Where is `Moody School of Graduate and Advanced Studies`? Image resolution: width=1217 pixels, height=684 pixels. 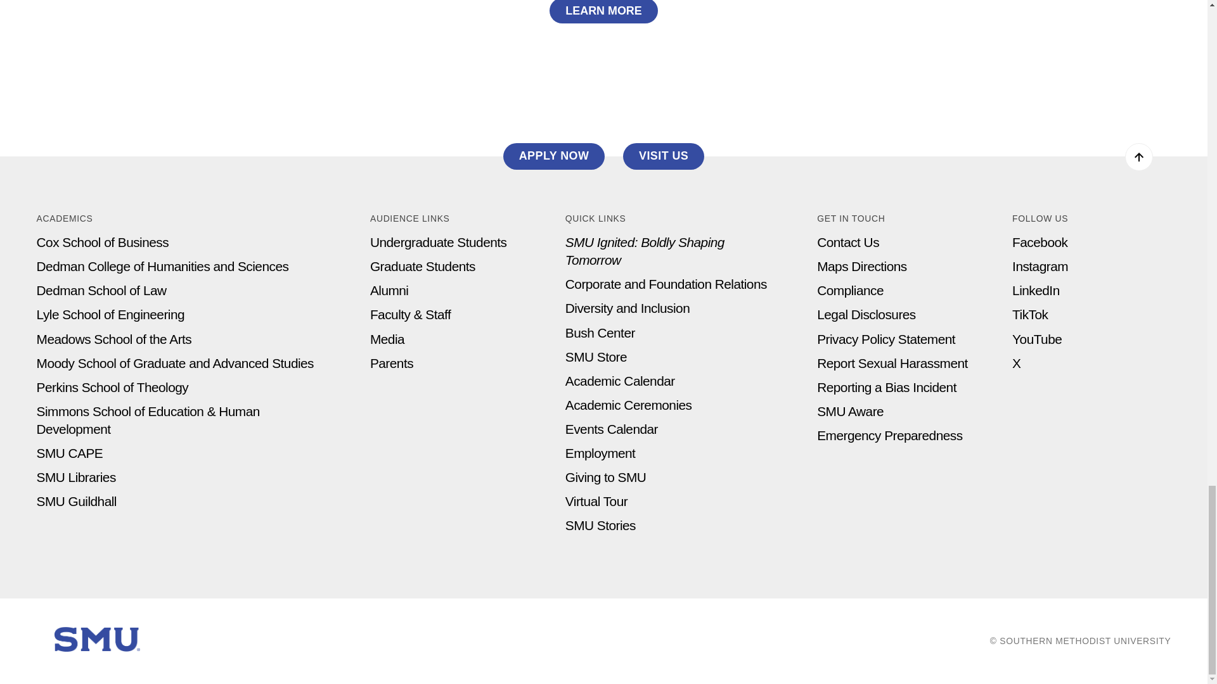
Moody School of Graduate and Advanced Studies is located at coordinates (175, 363).